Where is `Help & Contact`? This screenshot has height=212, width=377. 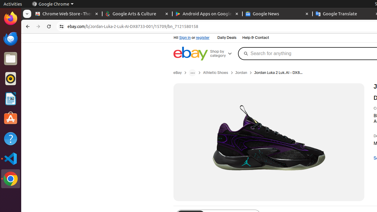
Help & Contact is located at coordinates (256, 38).